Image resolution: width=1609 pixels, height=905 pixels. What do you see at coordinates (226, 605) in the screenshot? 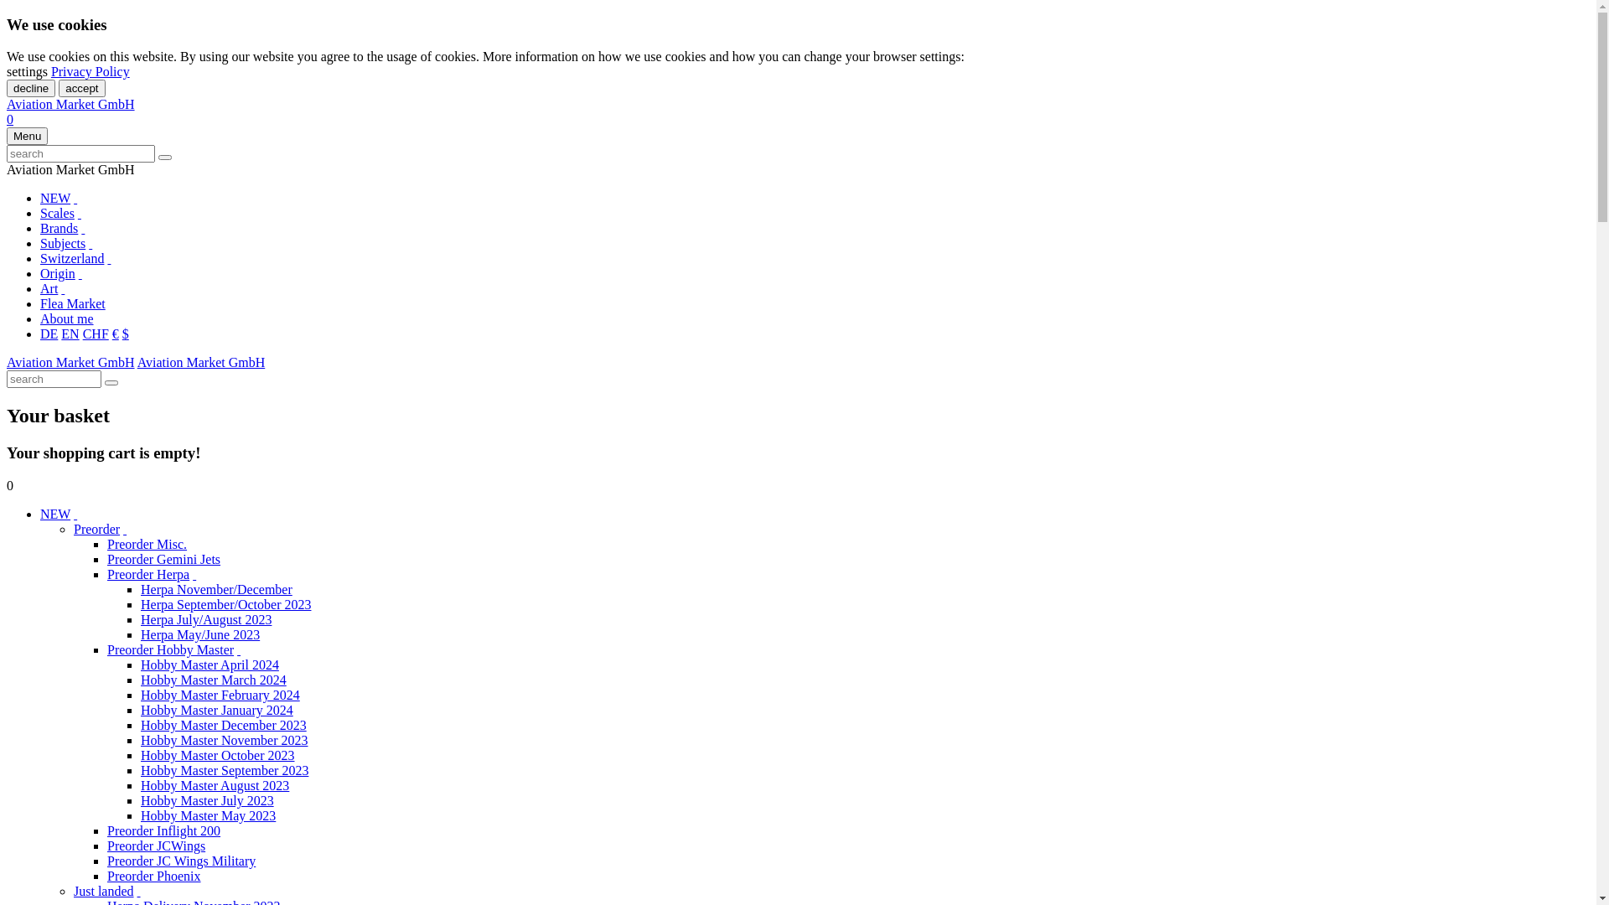
I see `Herpa September/October 2023` at bounding box center [226, 605].